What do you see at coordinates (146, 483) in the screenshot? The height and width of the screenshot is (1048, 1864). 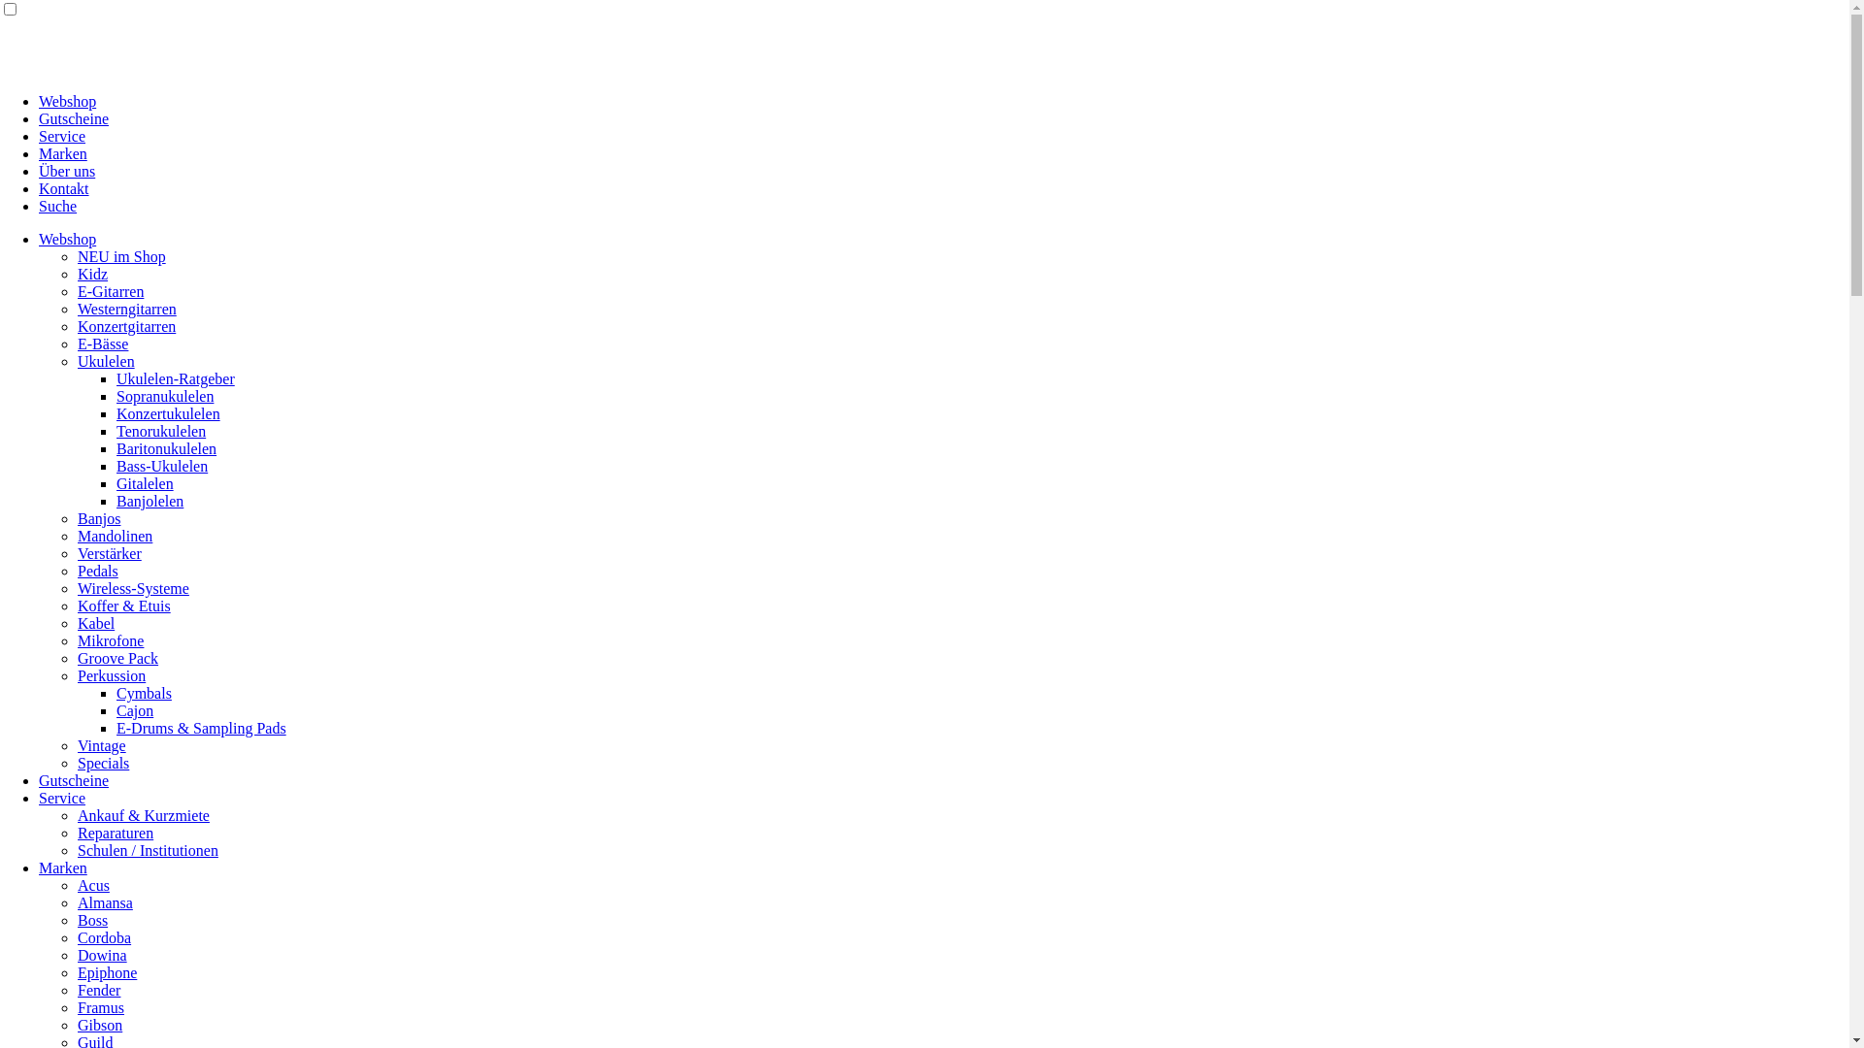 I see `Gitalelen` at bounding box center [146, 483].